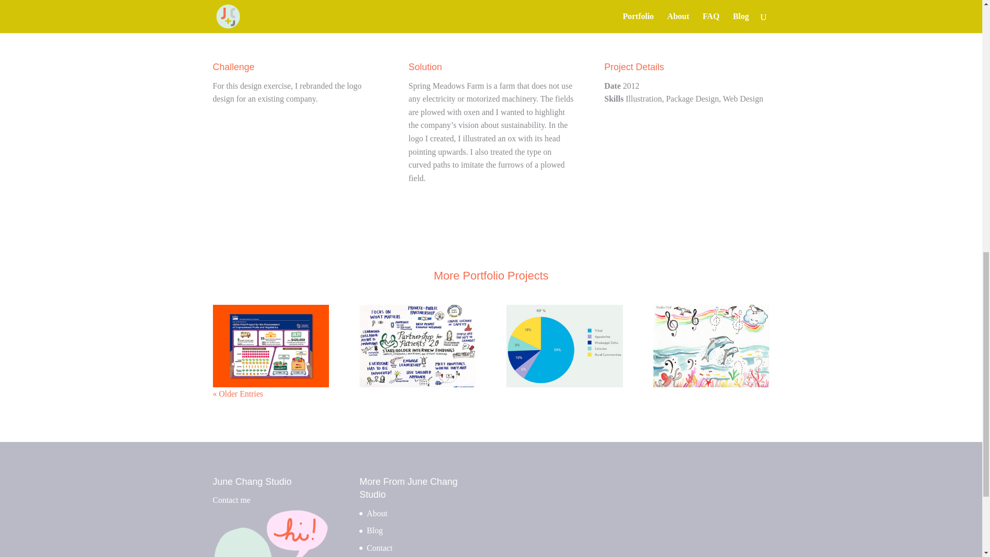 The width and height of the screenshot is (990, 557). Describe the element at coordinates (711, 346) in the screenshot. I see `Piano Teacher Lesson Materials` at that location.